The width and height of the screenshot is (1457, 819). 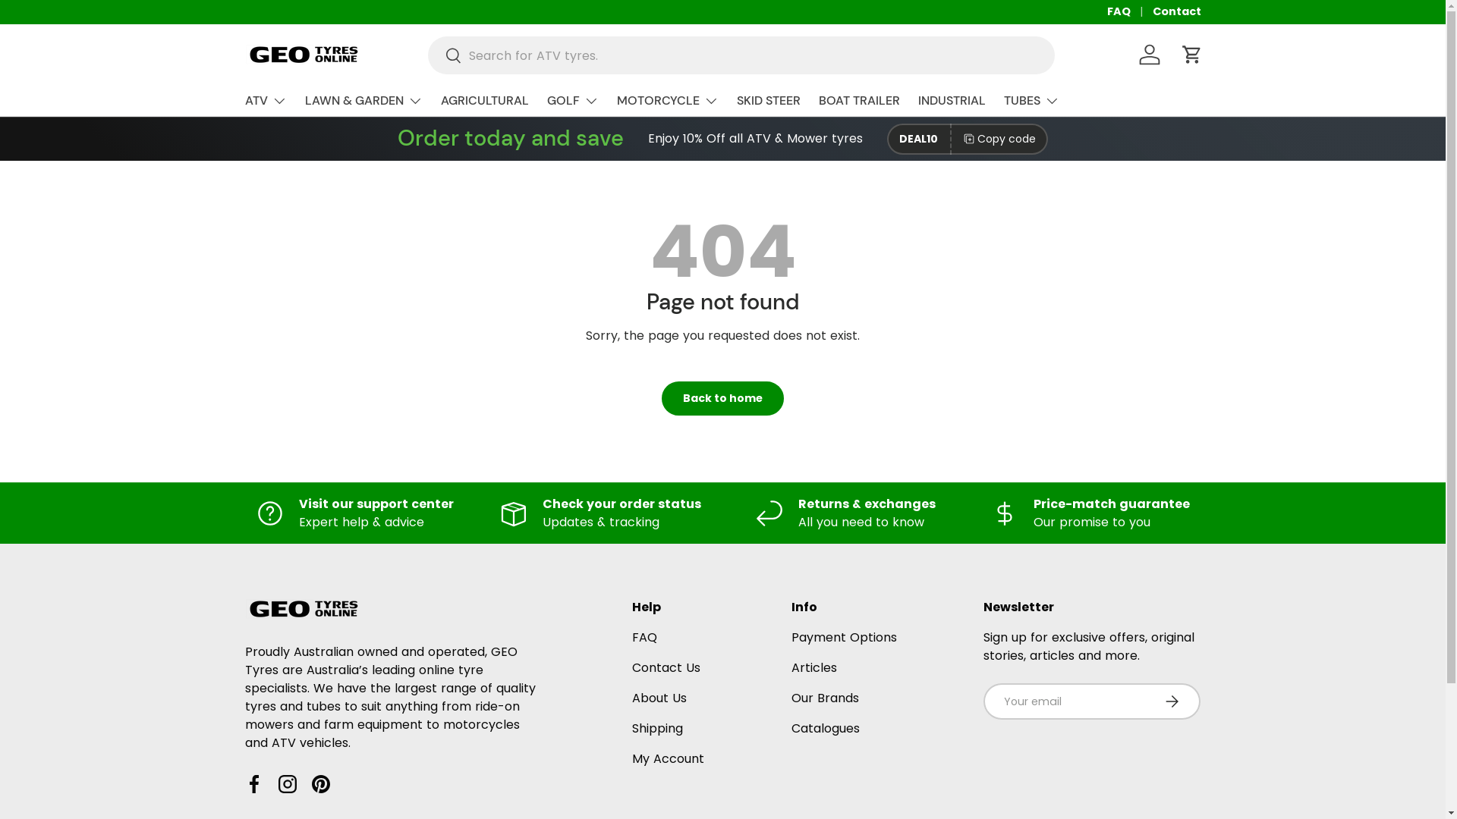 I want to click on About Us, so click(x=659, y=698).